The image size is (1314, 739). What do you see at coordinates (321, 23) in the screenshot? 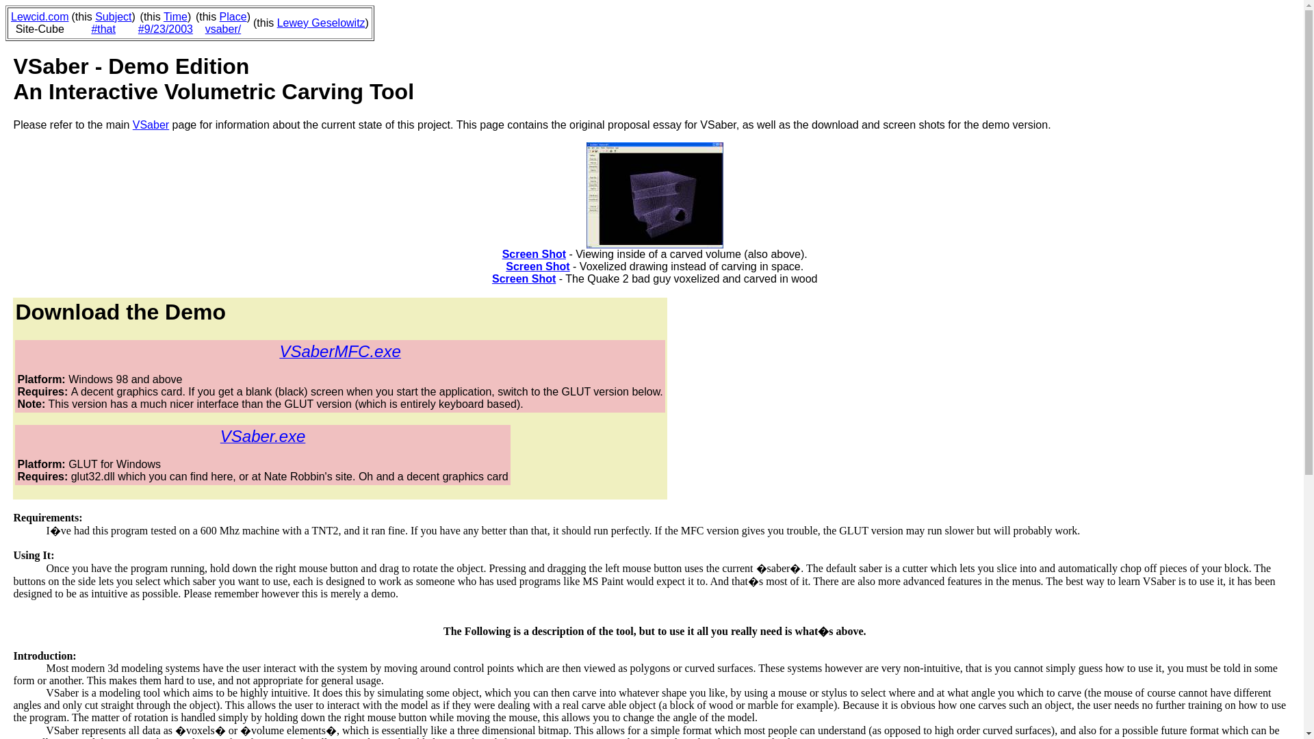
I see `Lewey Geselowitz` at bounding box center [321, 23].